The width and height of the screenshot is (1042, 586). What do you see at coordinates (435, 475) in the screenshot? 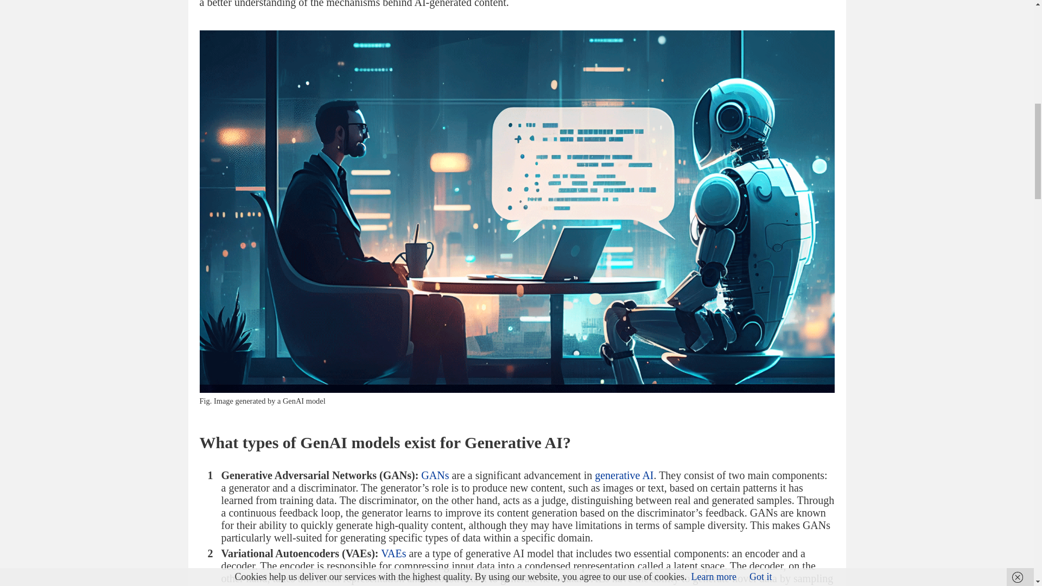
I see `GANs` at bounding box center [435, 475].